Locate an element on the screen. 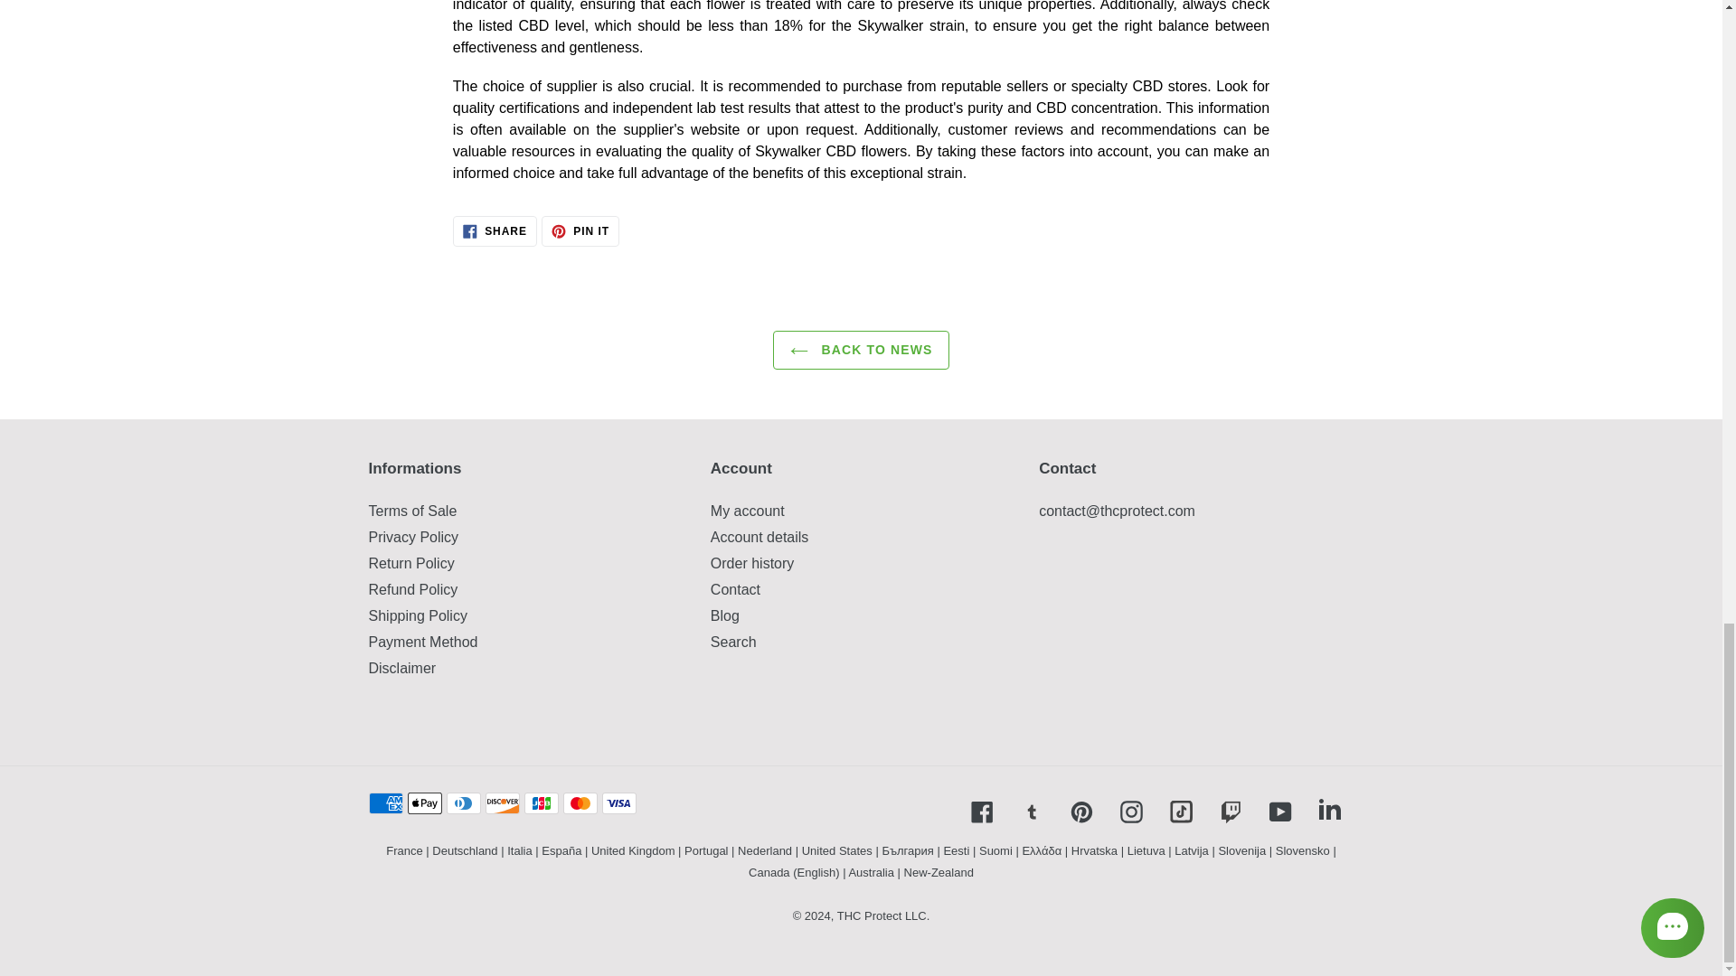 This screenshot has height=976, width=1736. Contact is located at coordinates (734, 589).